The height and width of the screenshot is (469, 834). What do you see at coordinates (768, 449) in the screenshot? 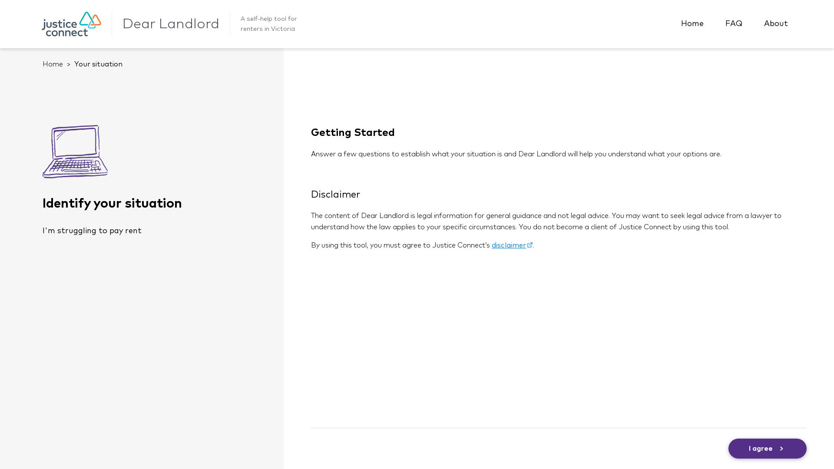
I see `I agree` at bounding box center [768, 449].